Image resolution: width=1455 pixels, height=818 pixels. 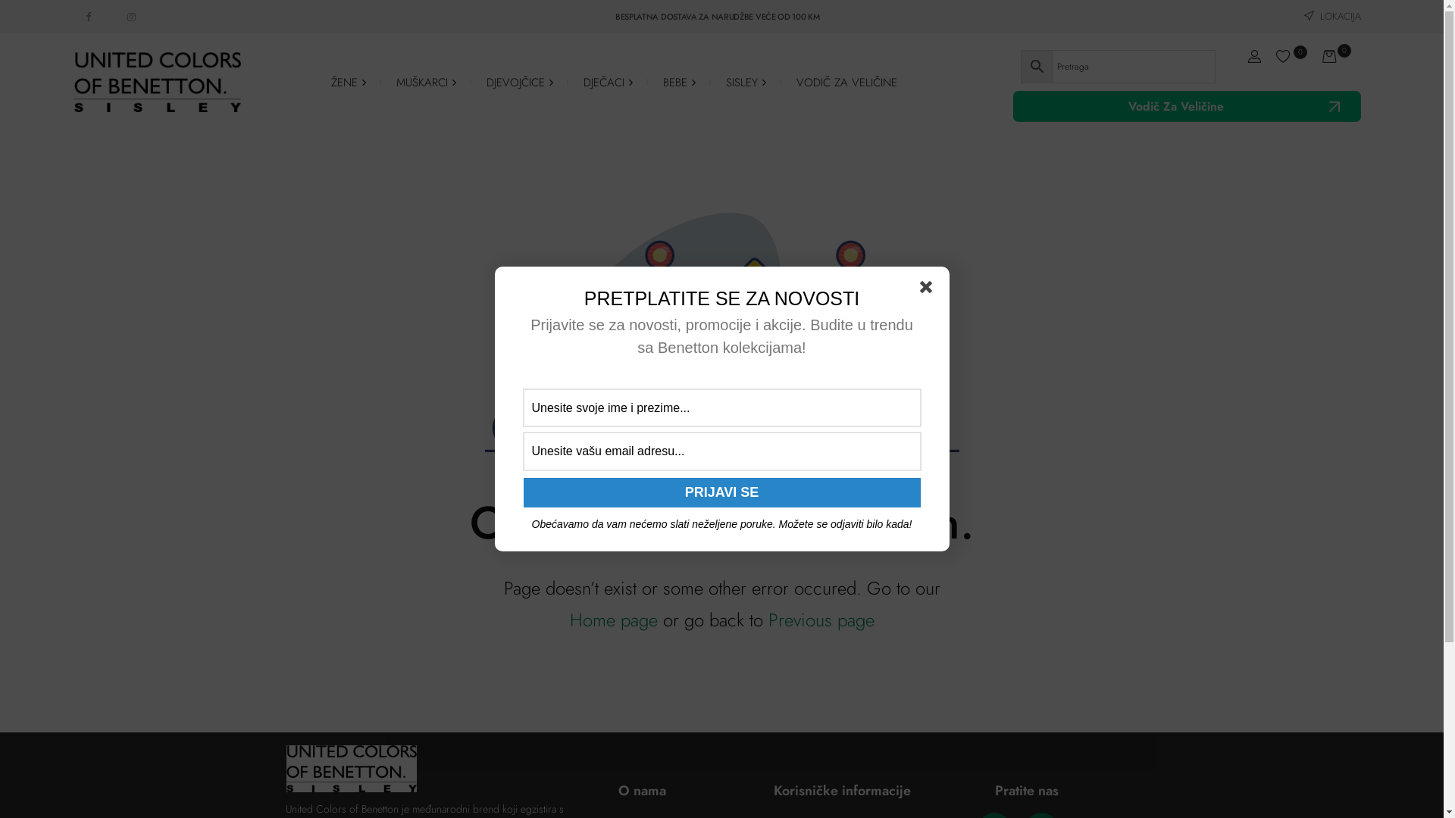 What do you see at coordinates (1337, 58) in the screenshot?
I see `0` at bounding box center [1337, 58].